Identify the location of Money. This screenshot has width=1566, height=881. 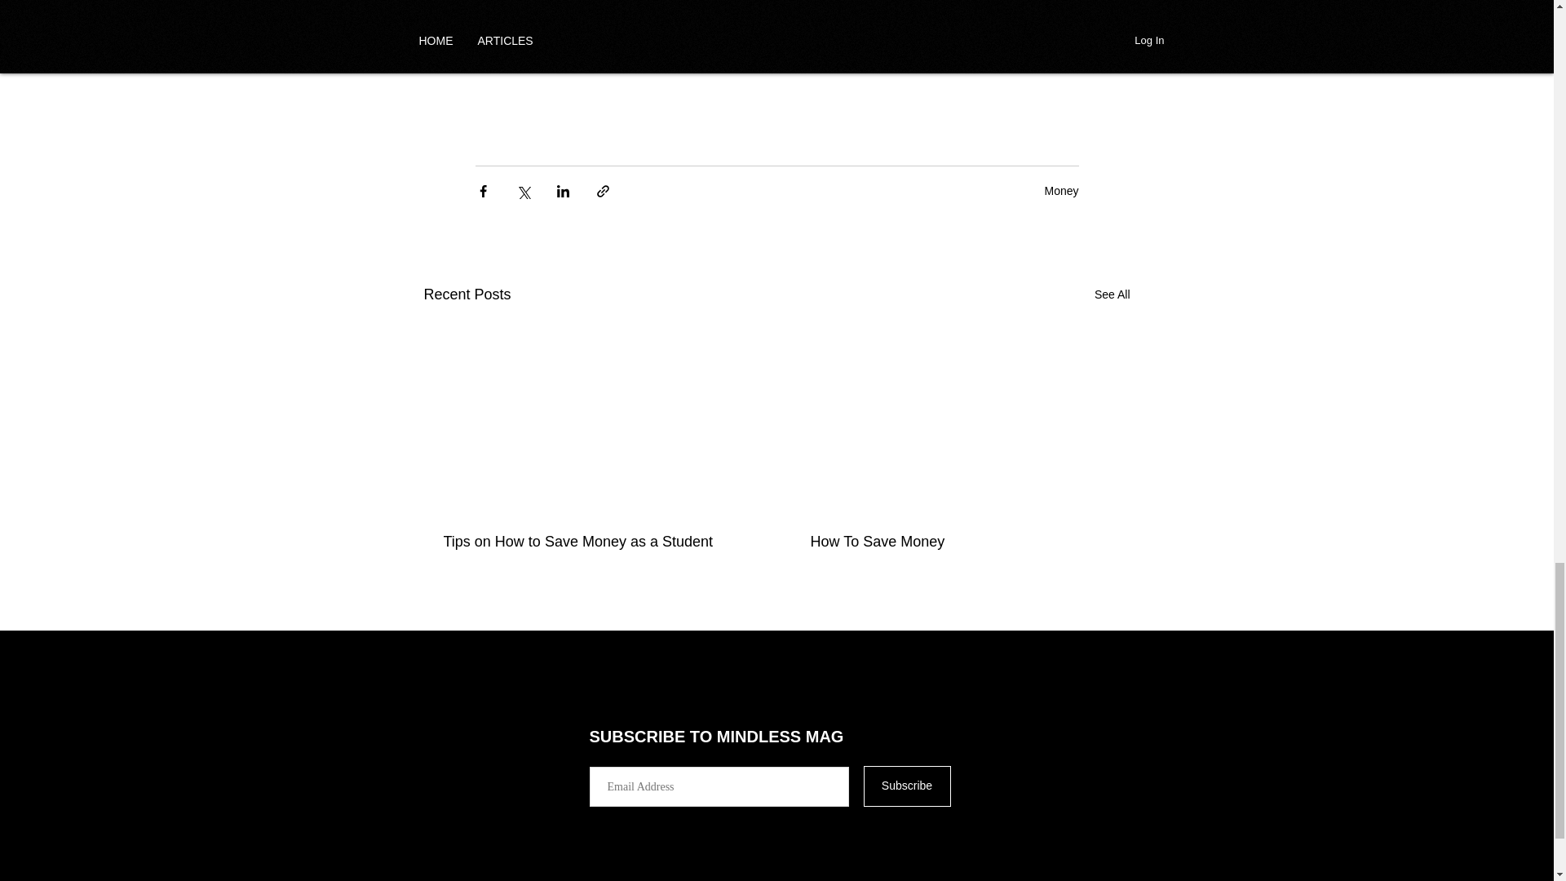
(1061, 190).